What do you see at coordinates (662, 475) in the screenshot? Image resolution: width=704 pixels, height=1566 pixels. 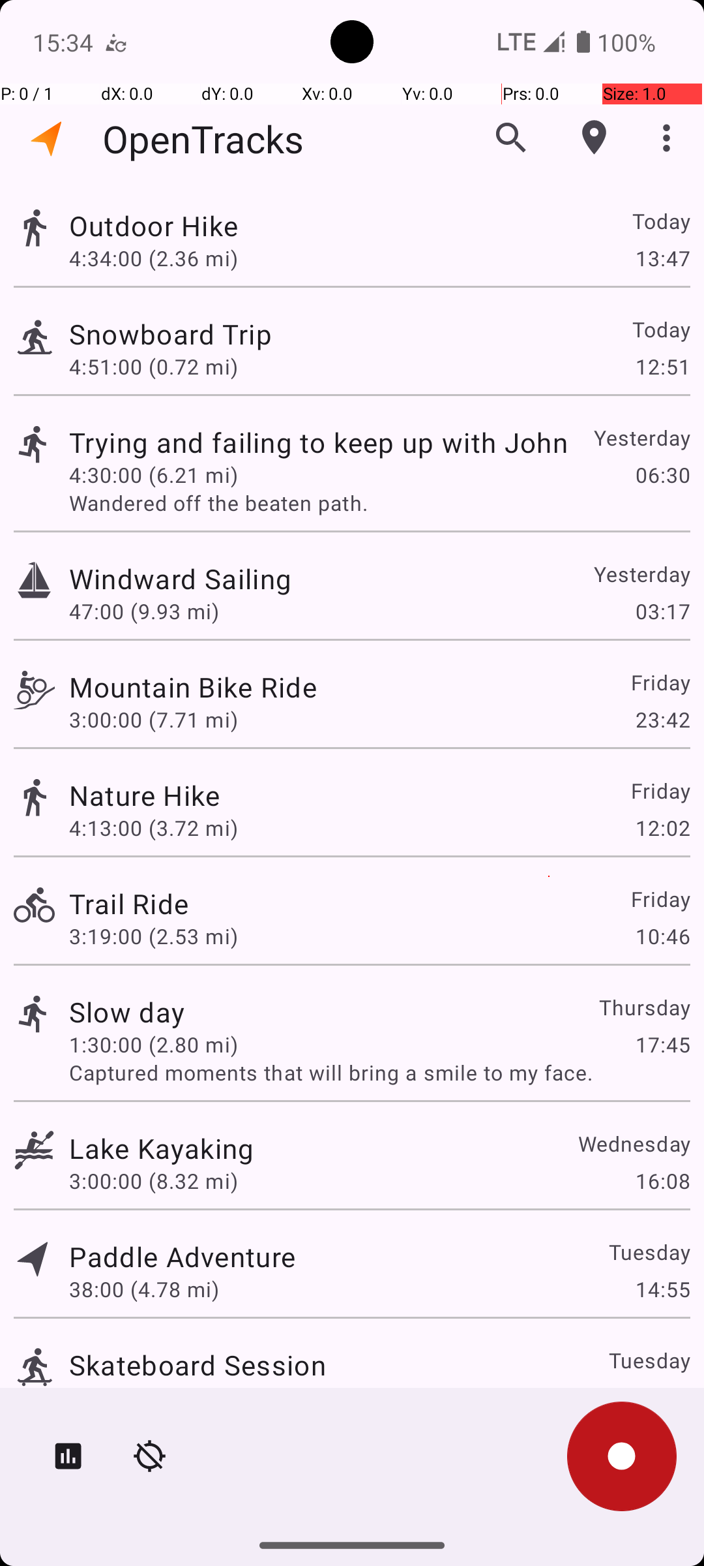 I see `06:30` at bounding box center [662, 475].